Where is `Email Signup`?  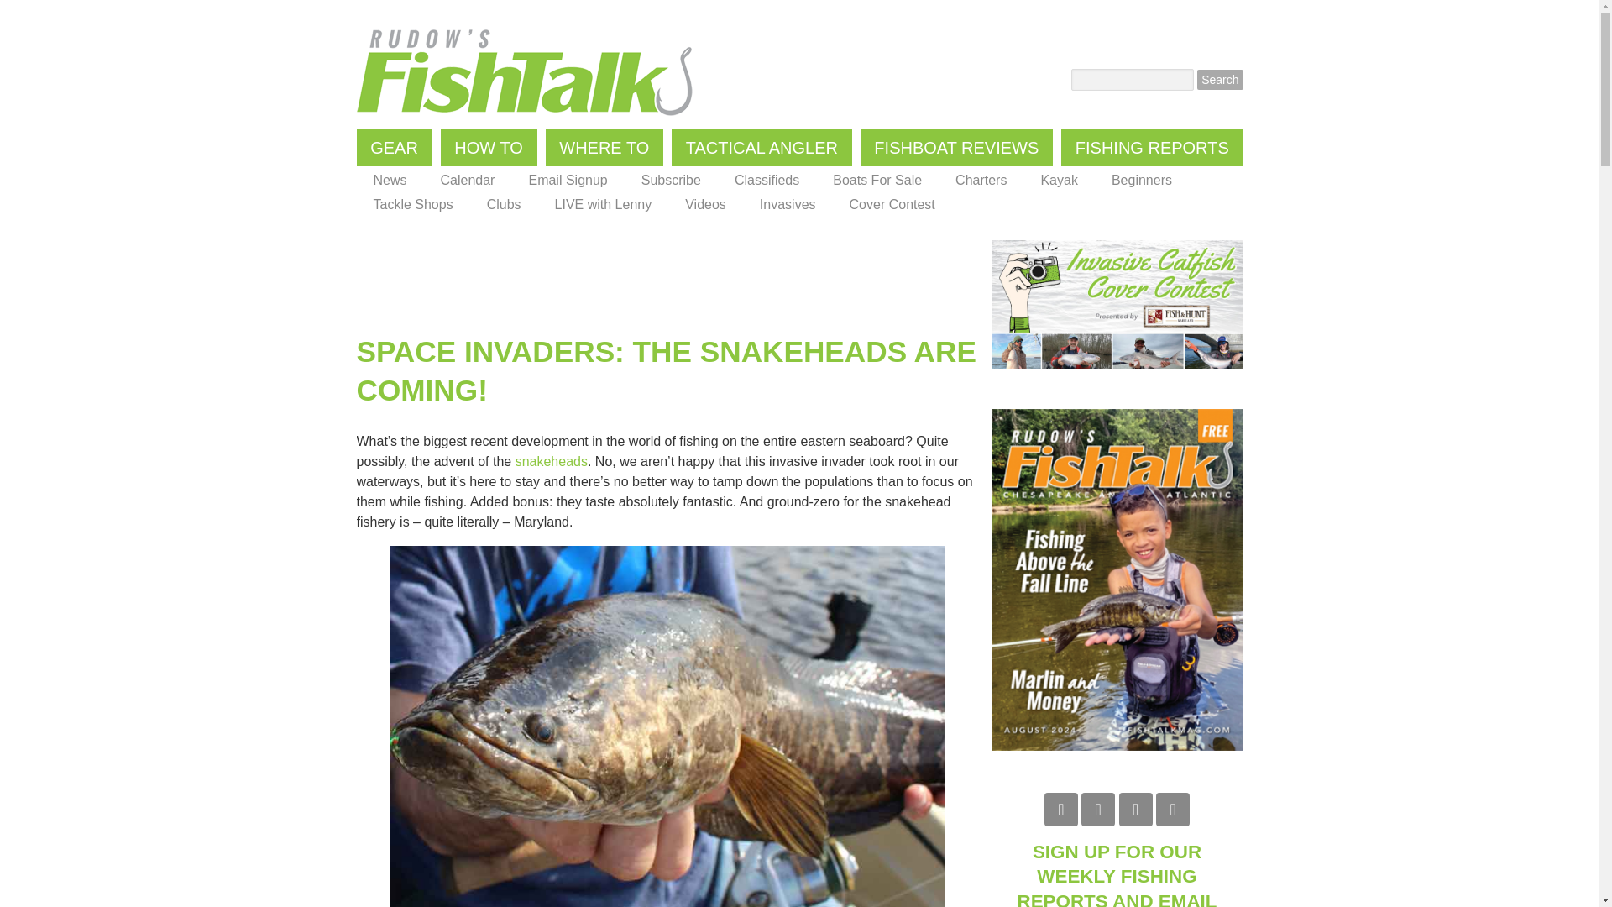
Email Signup is located at coordinates (568, 180).